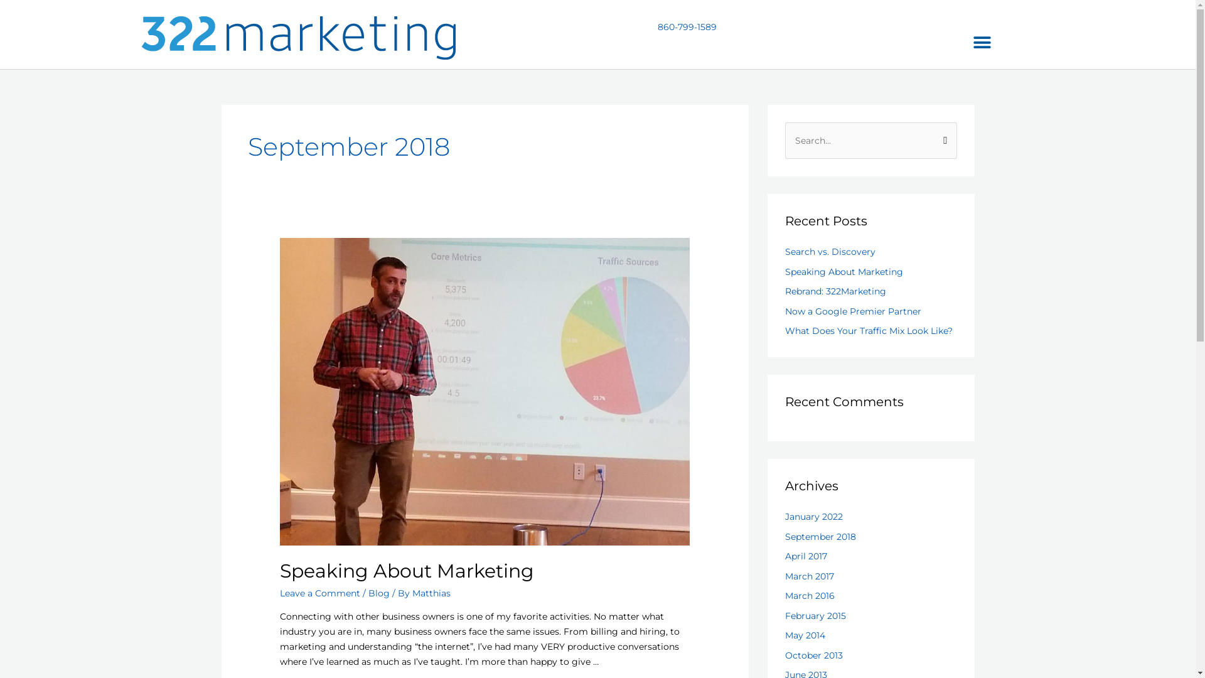  What do you see at coordinates (869, 331) in the screenshot?
I see `What Does Your Traffic Mix Look Like?` at bounding box center [869, 331].